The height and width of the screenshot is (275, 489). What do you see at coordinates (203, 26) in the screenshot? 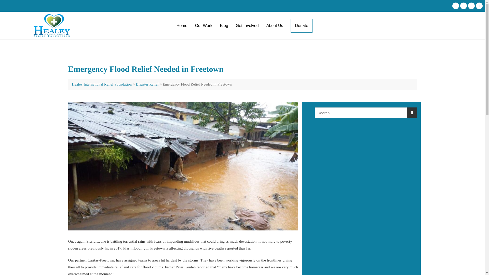
I see `Our Work` at bounding box center [203, 26].